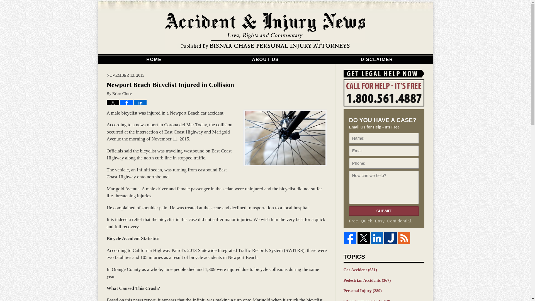  What do you see at coordinates (154, 59) in the screenshot?
I see `HOME` at bounding box center [154, 59].